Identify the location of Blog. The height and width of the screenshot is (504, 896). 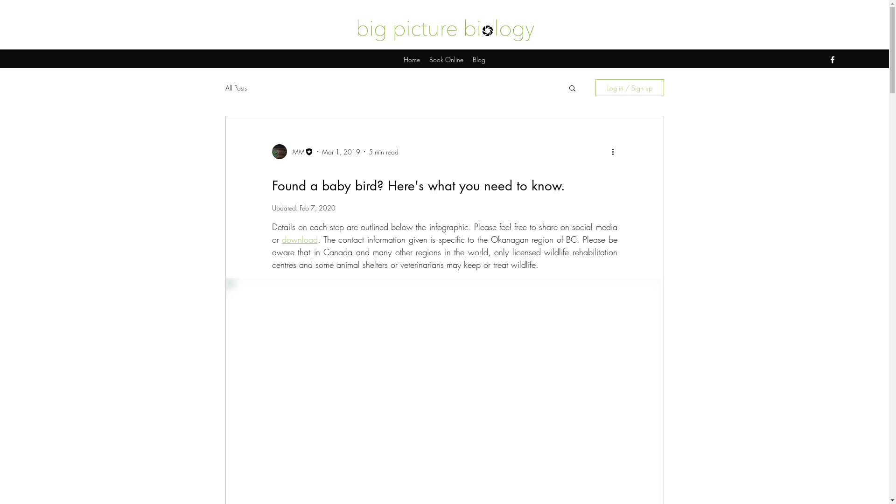
(479, 60).